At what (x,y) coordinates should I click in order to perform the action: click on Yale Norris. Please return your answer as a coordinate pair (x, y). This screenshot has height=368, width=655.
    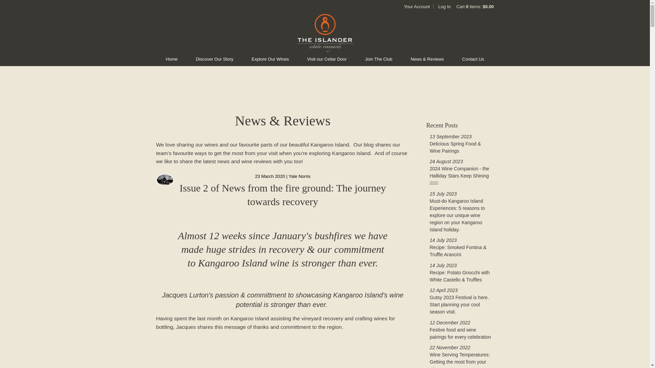
    Looking at the image, I should click on (300, 177).